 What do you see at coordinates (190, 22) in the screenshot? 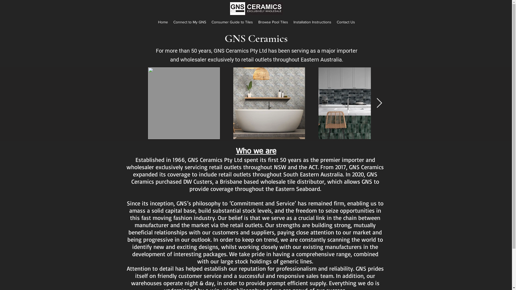
I see `Connect to My GNS` at bounding box center [190, 22].